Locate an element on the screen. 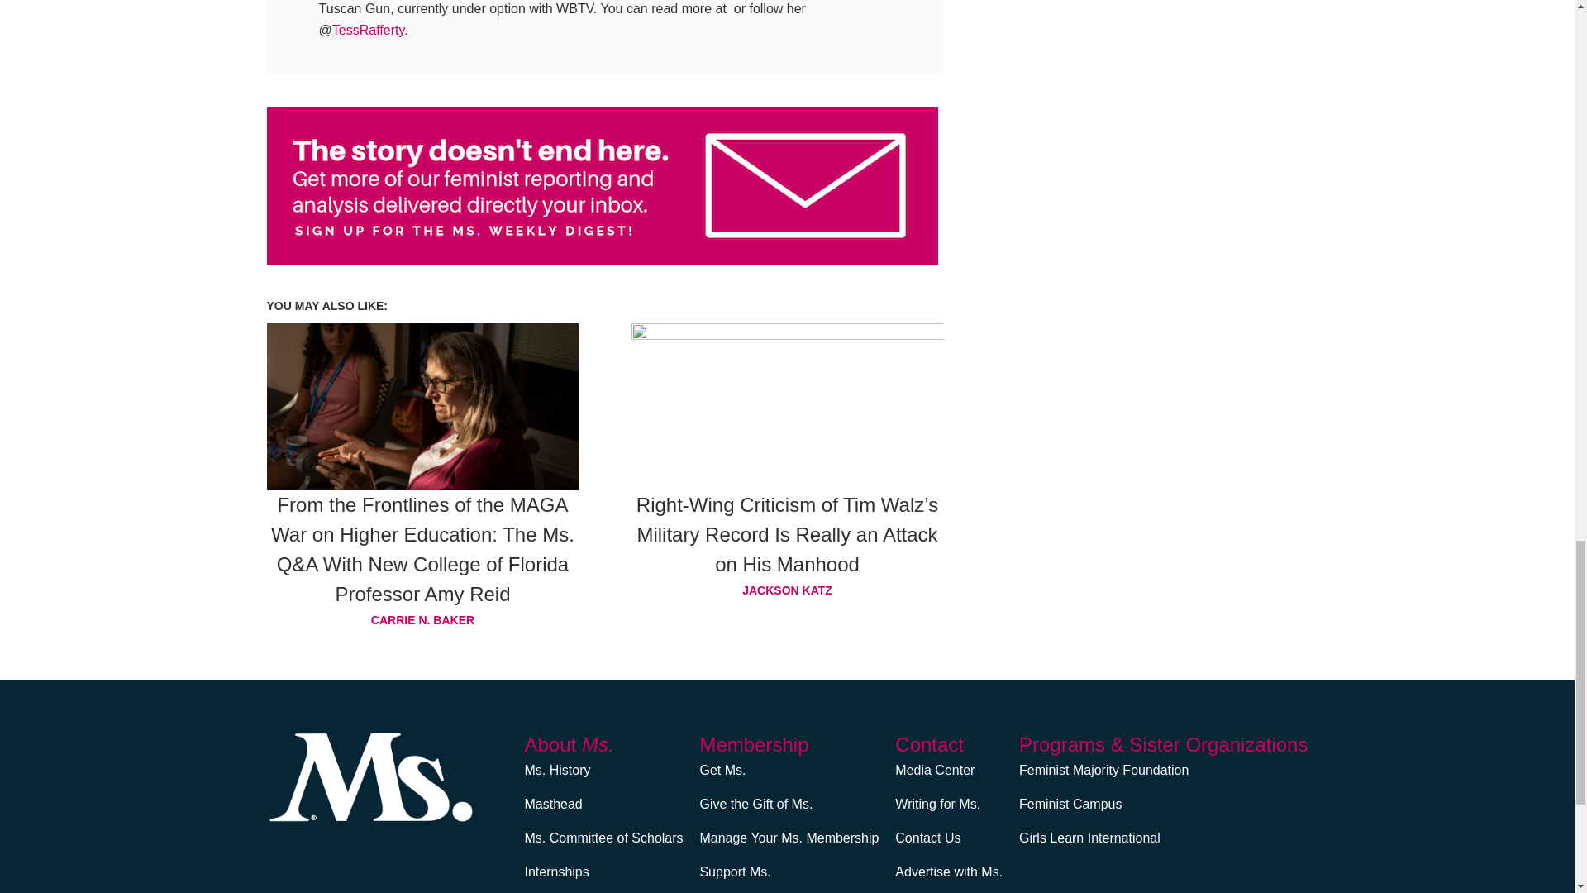  Posts by Carrie N. Baker is located at coordinates (422, 619).